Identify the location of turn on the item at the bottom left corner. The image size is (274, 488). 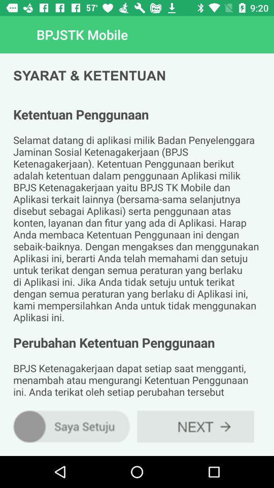
(72, 426).